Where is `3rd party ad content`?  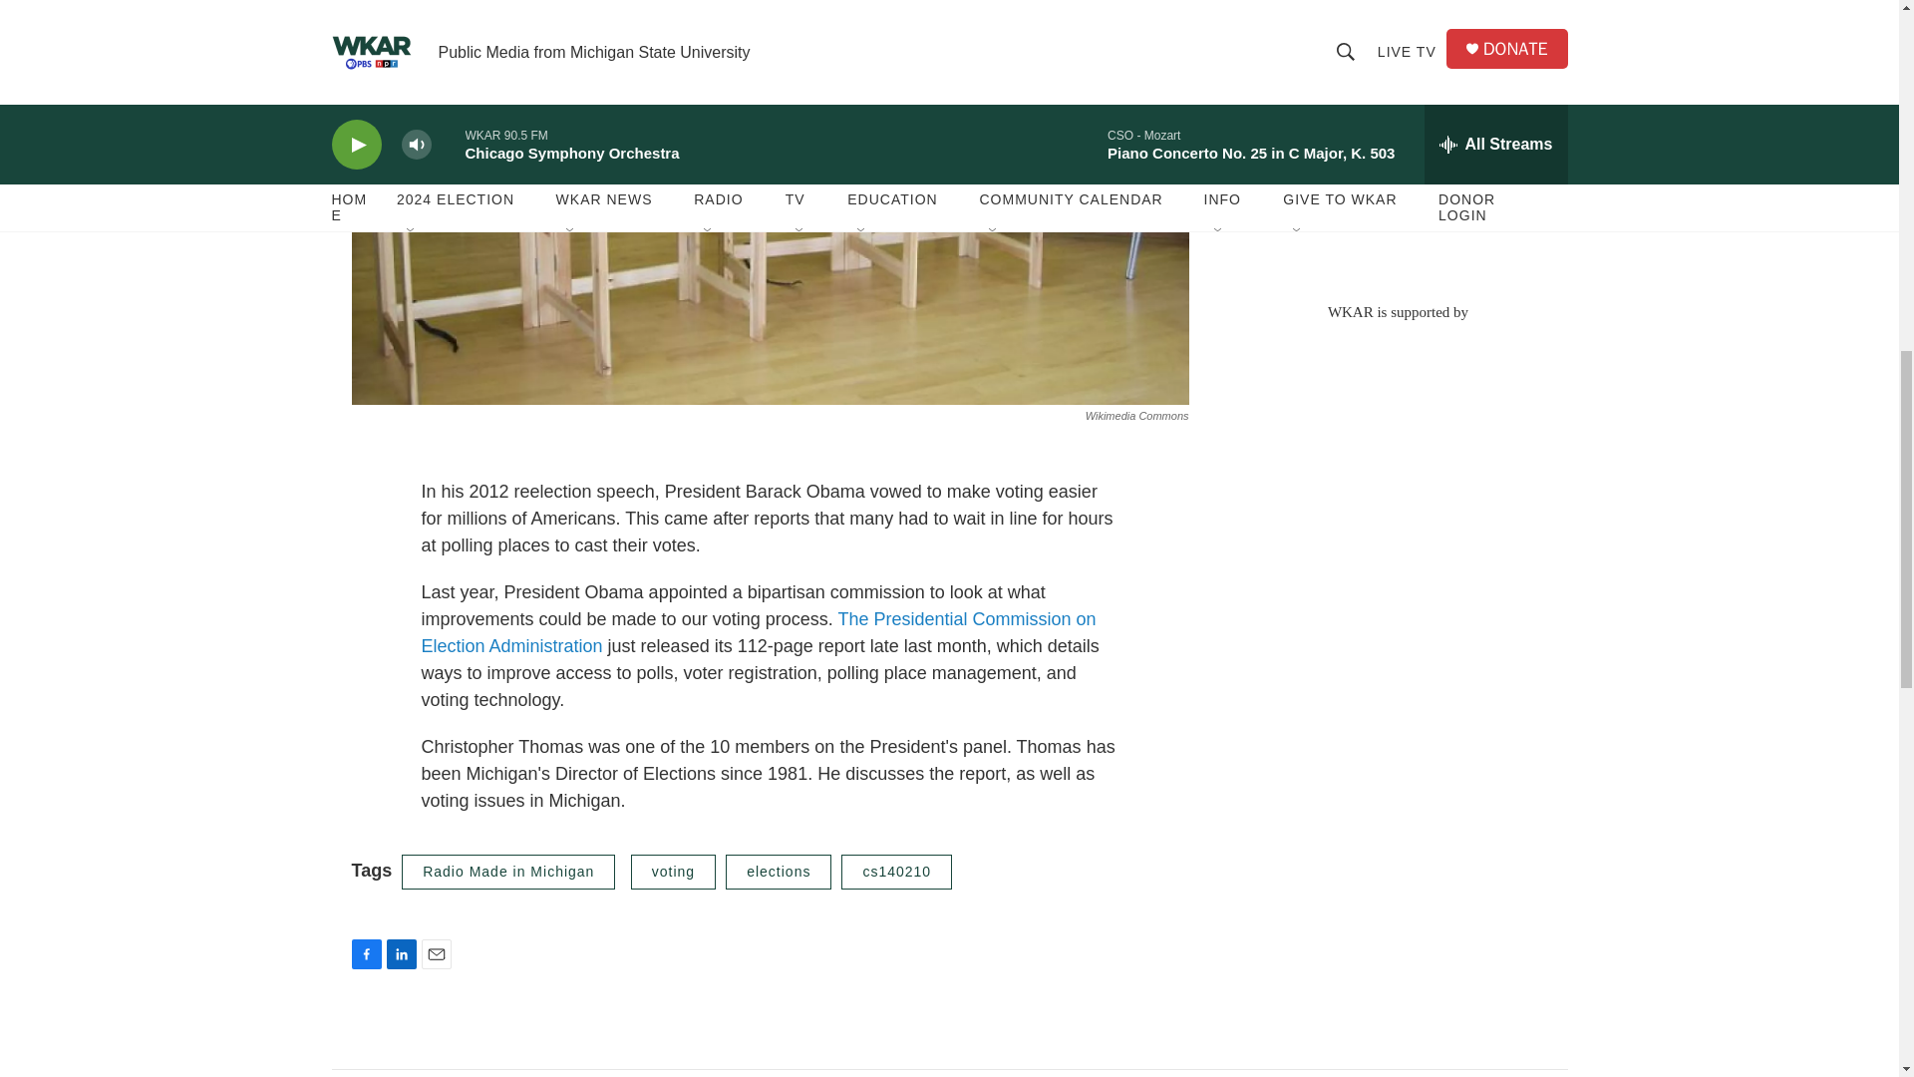 3rd party ad content is located at coordinates (1397, 140).